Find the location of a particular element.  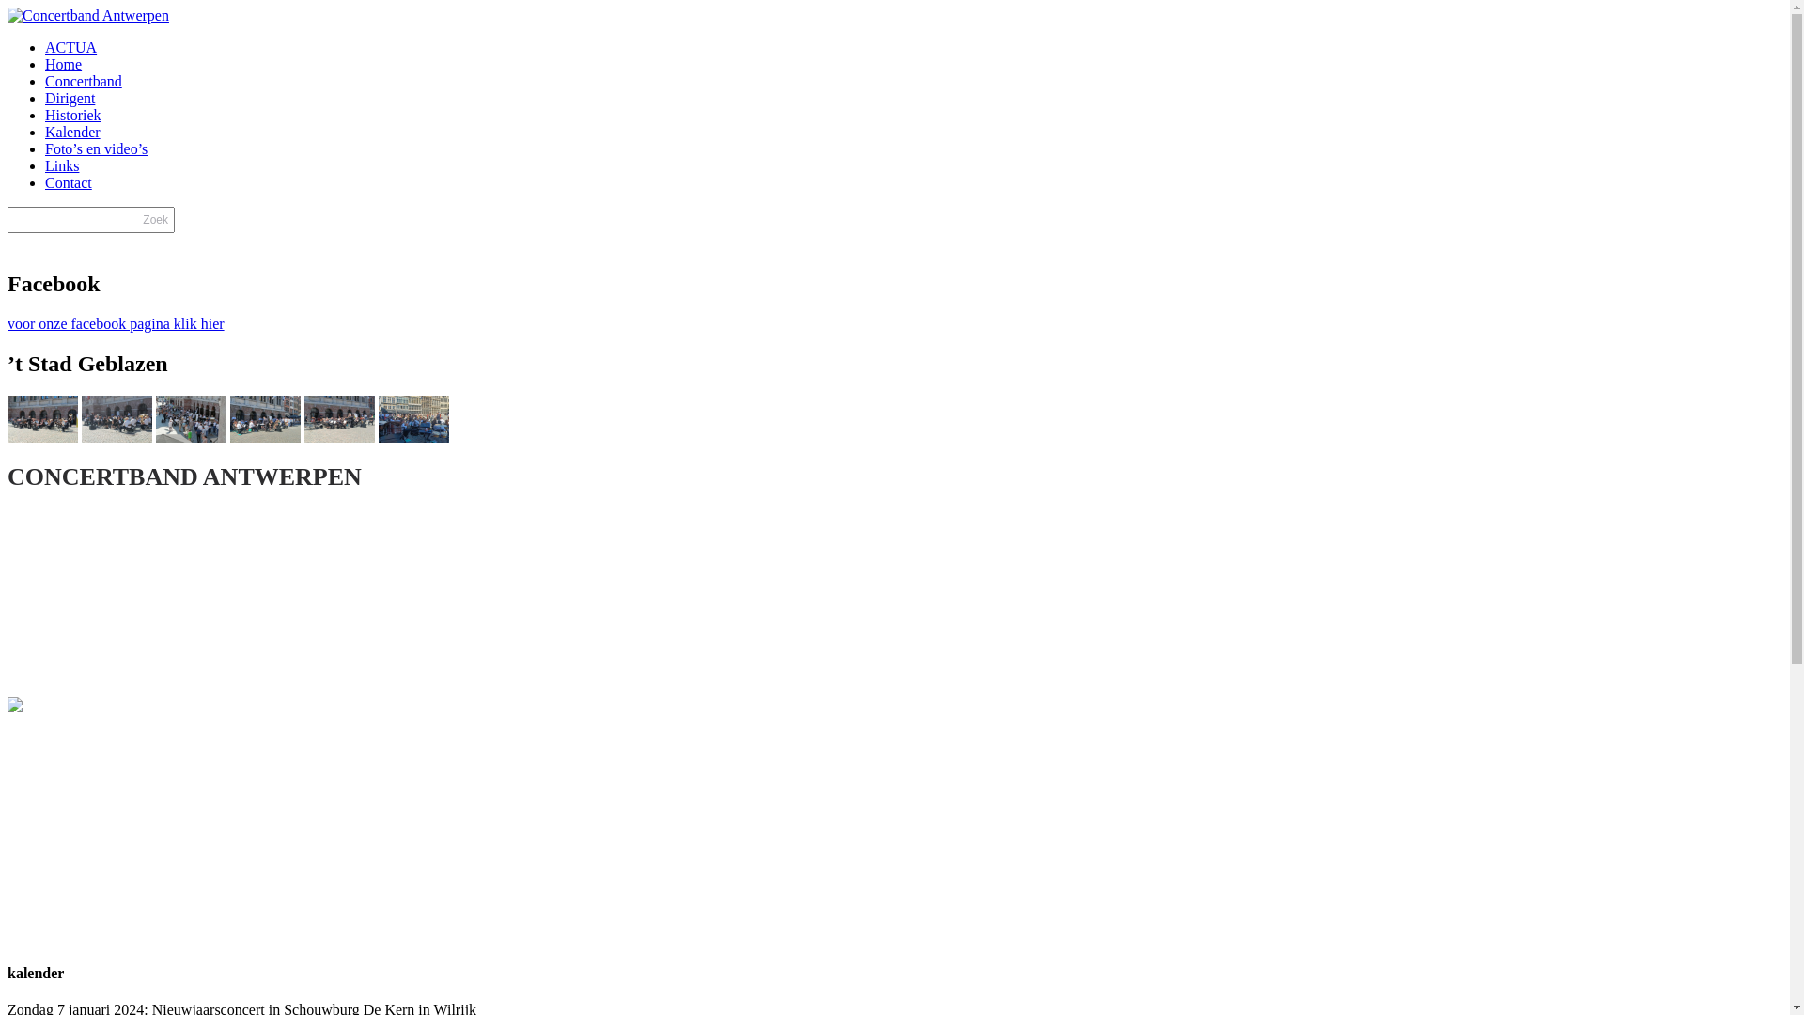

Concertband is located at coordinates (84, 81).